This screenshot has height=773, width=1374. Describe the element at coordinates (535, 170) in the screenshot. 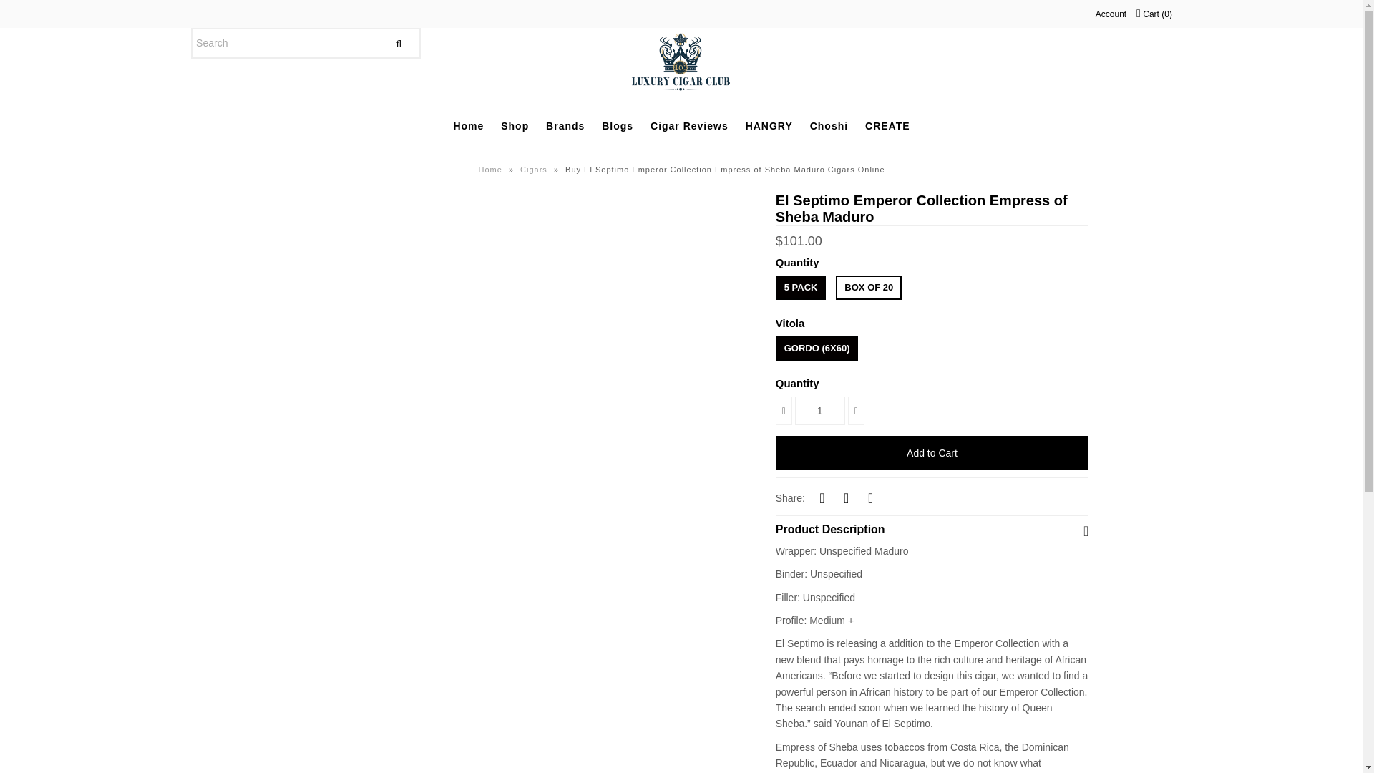

I see `Cigars` at that location.